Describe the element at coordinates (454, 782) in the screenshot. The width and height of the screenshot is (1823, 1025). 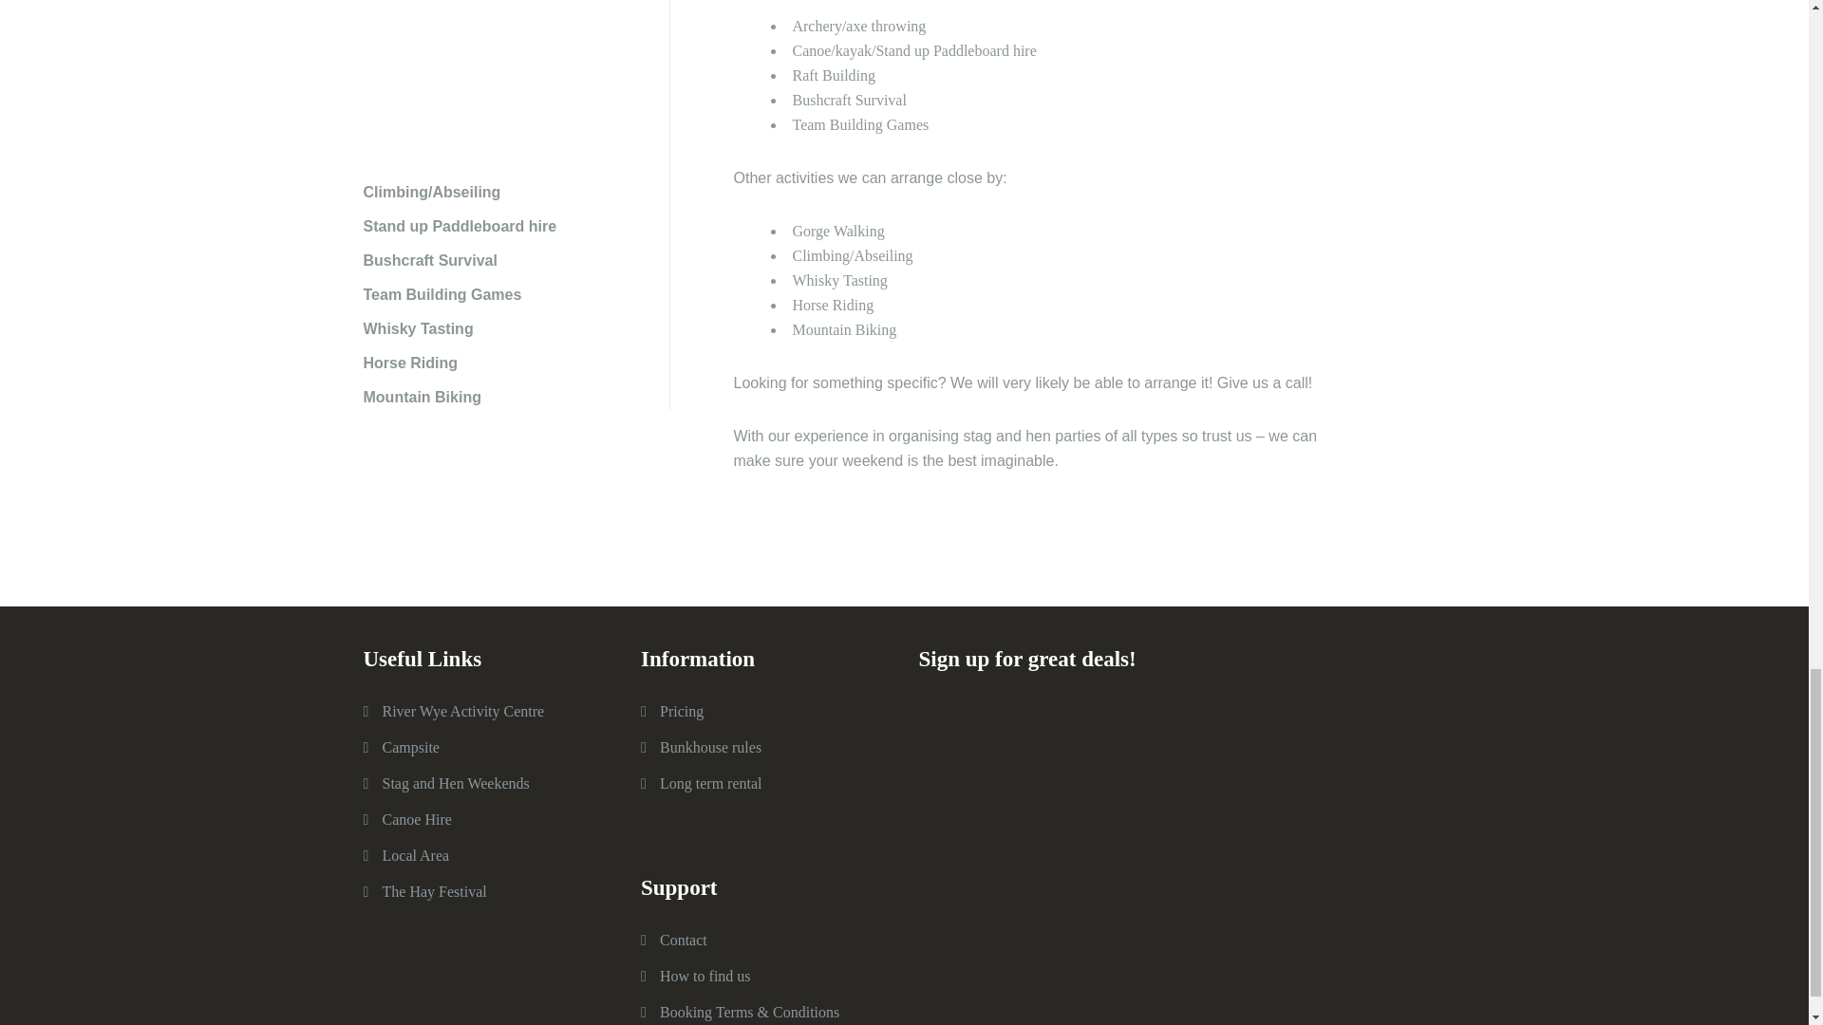
I see `Stag and Hen Weekends` at that location.